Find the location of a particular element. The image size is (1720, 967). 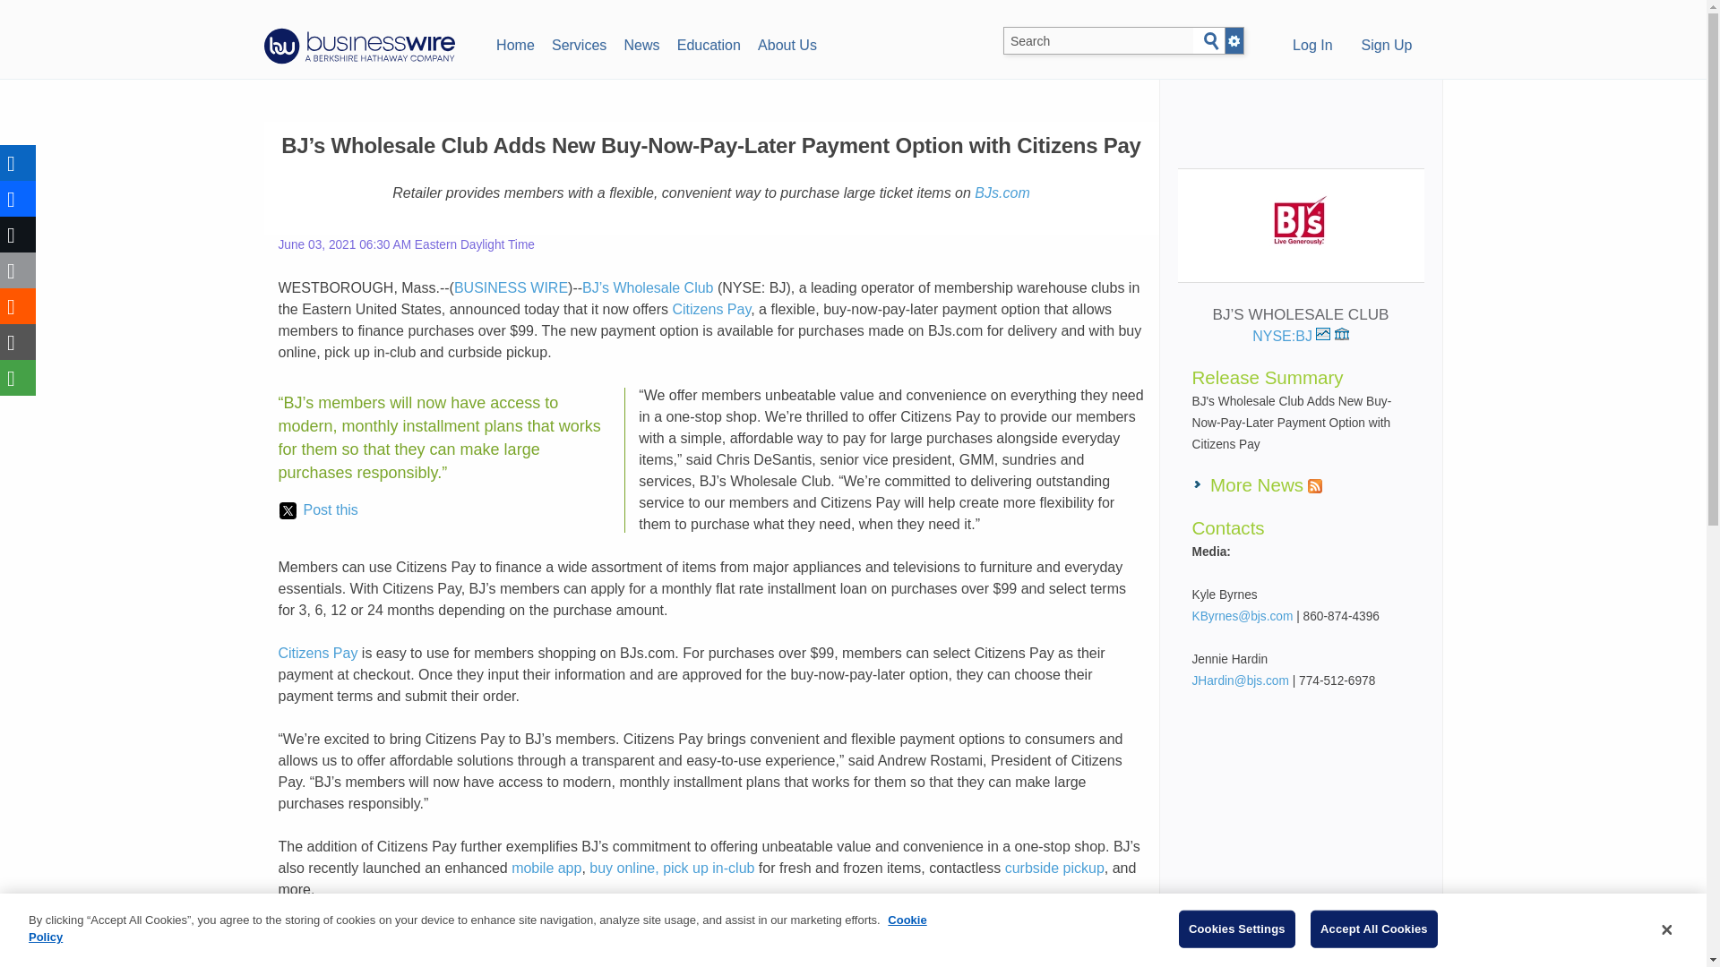

Copy Link is located at coordinates (18, 341).